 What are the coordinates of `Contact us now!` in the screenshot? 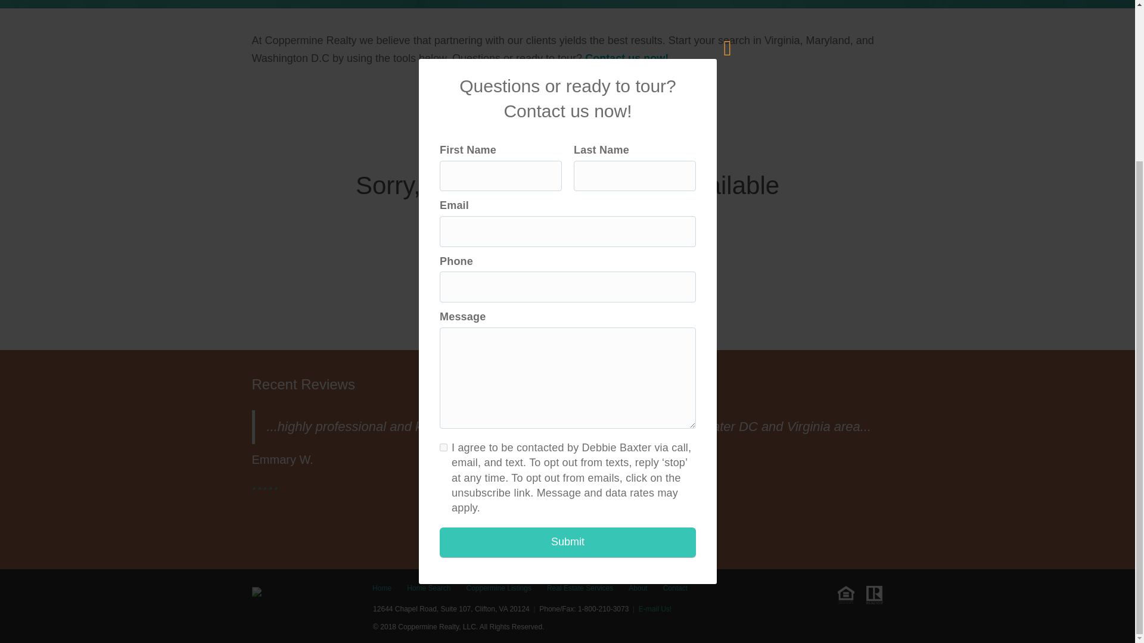 It's located at (626, 58).